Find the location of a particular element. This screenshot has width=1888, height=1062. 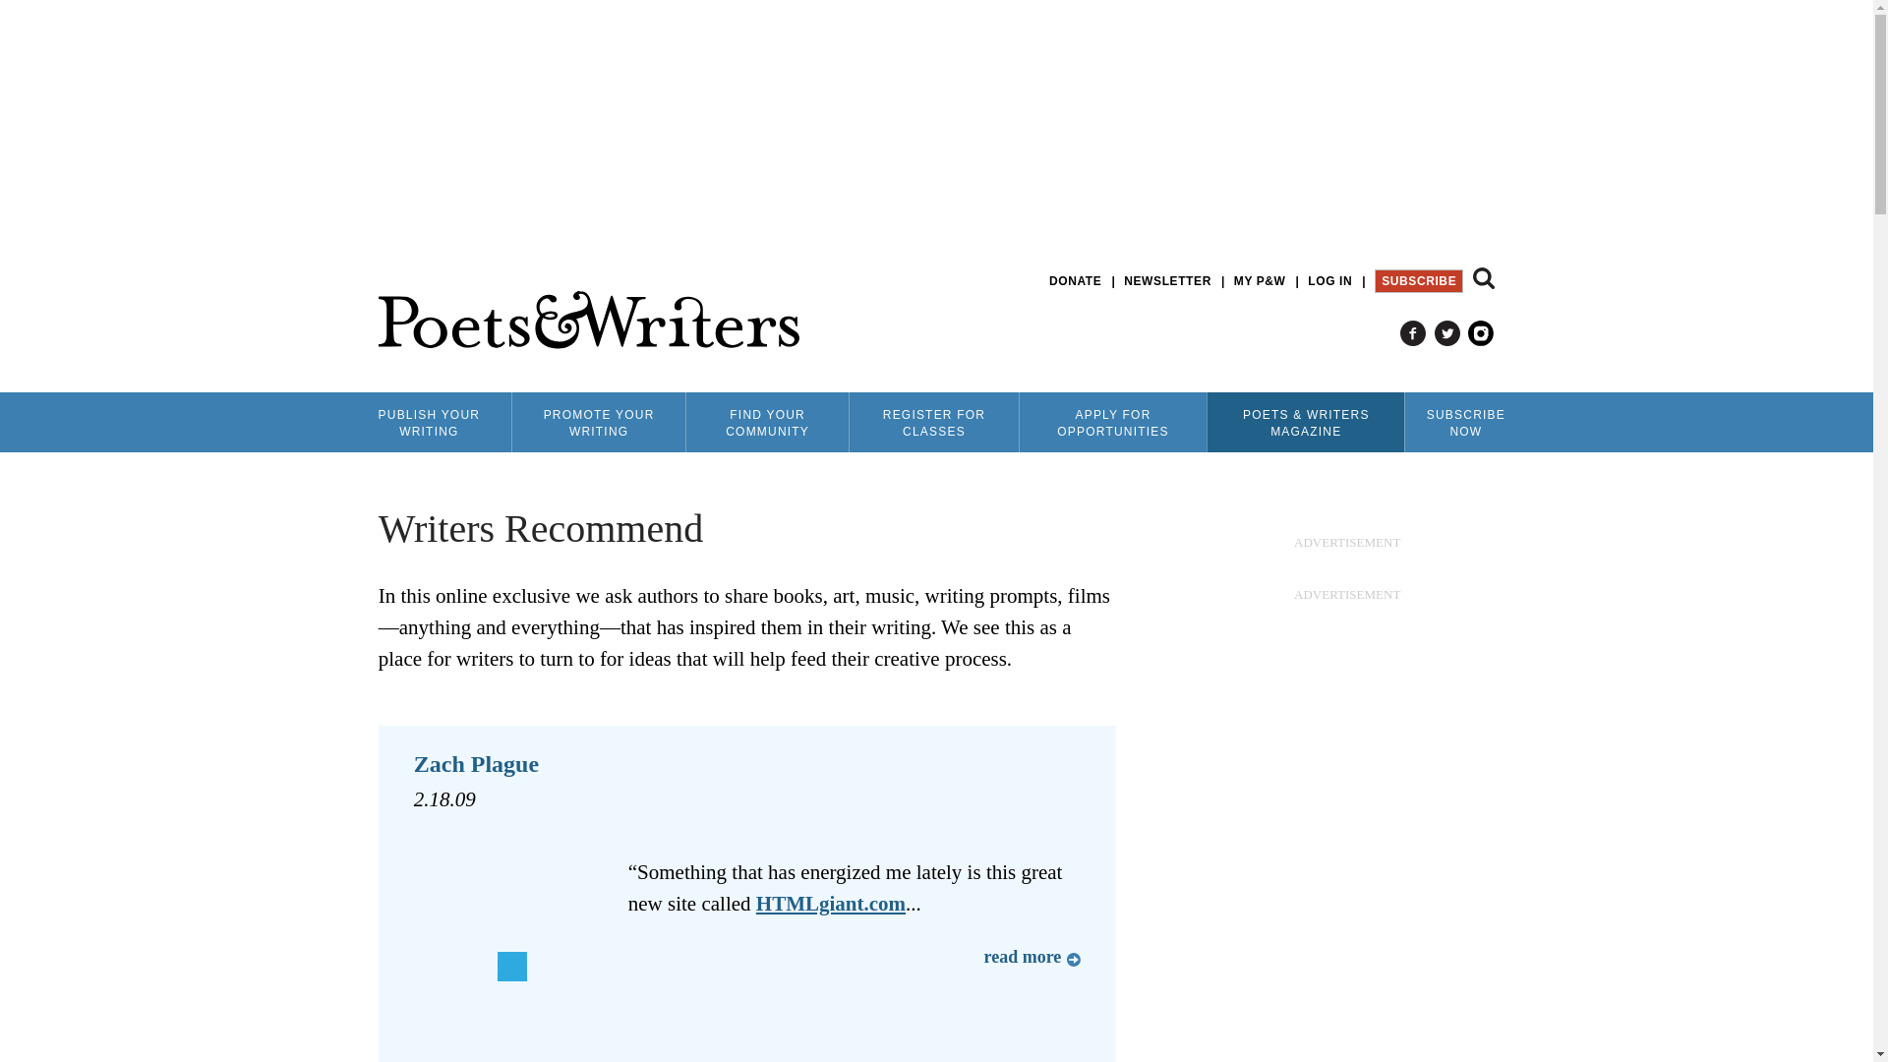

NEWSLETTER is located at coordinates (1167, 281).